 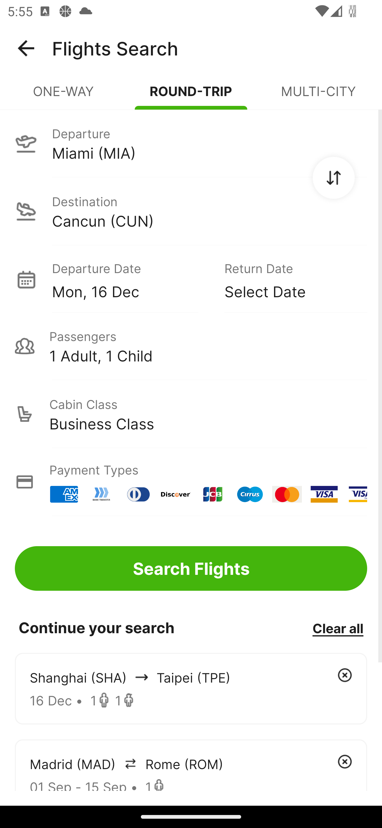 I want to click on Return Date Select Date, so click(x=288, y=279).